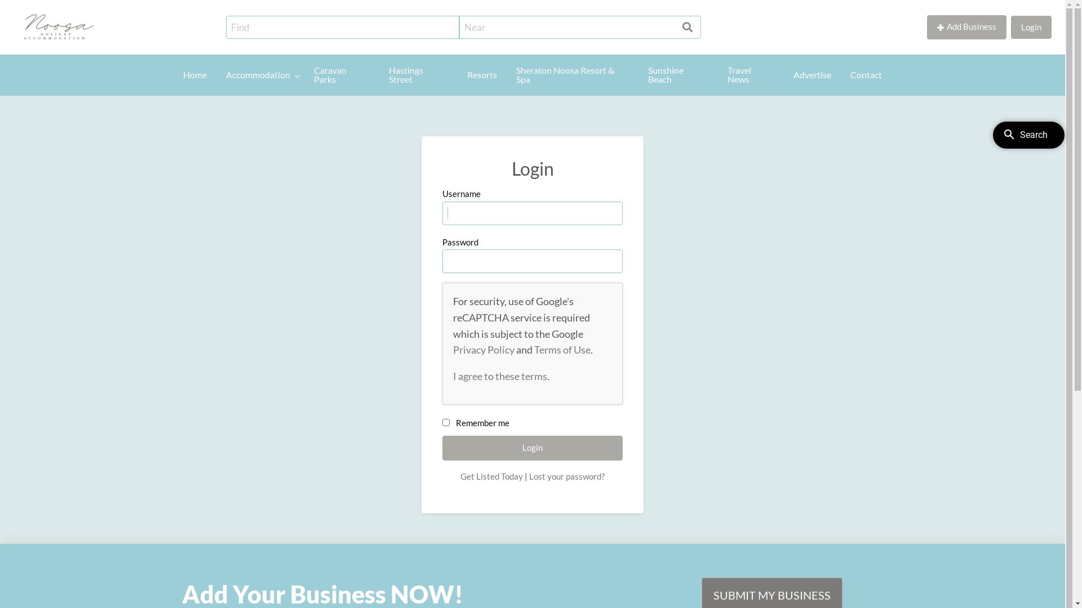 This screenshot has height=608, width=1082. I want to click on Sunshine Beach, so click(679, 75).